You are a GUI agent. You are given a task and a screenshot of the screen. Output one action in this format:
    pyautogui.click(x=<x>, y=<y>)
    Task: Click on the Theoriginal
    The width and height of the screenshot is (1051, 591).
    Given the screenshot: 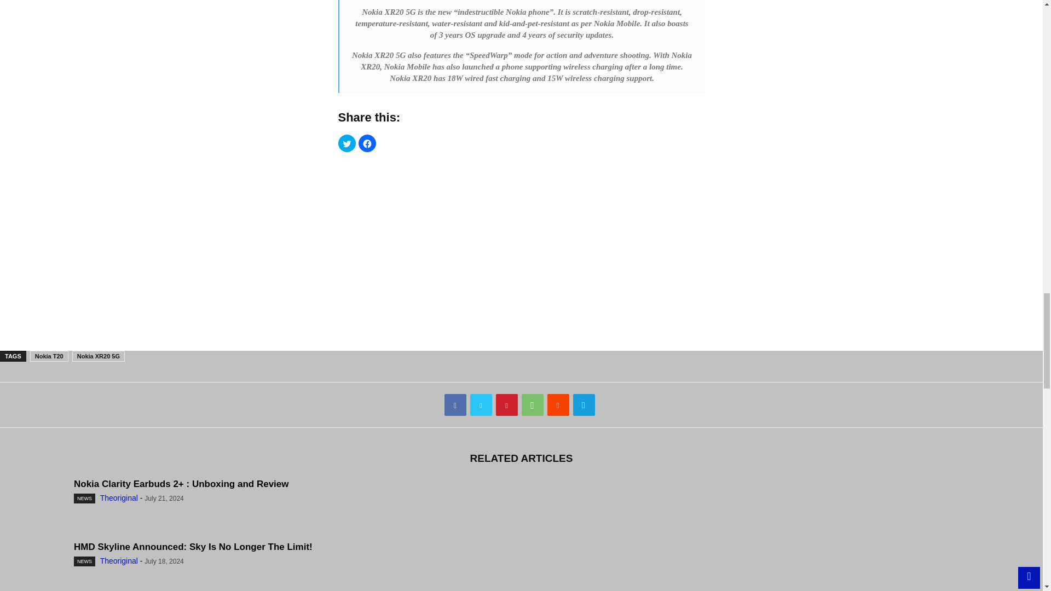 What is the action you would take?
    pyautogui.click(x=118, y=498)
    